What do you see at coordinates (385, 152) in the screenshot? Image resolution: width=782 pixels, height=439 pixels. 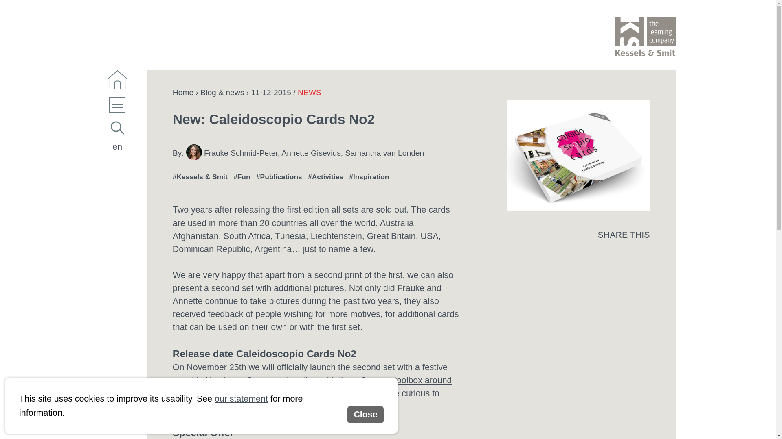 I see `Samantha van Londen` at bounding box center [385, 152].